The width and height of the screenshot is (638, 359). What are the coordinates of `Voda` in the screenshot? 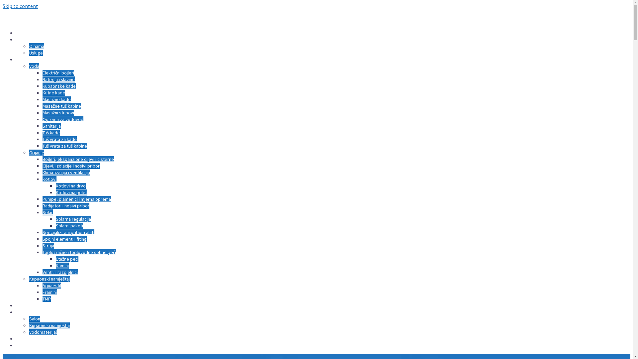 It's located at (34, 66).